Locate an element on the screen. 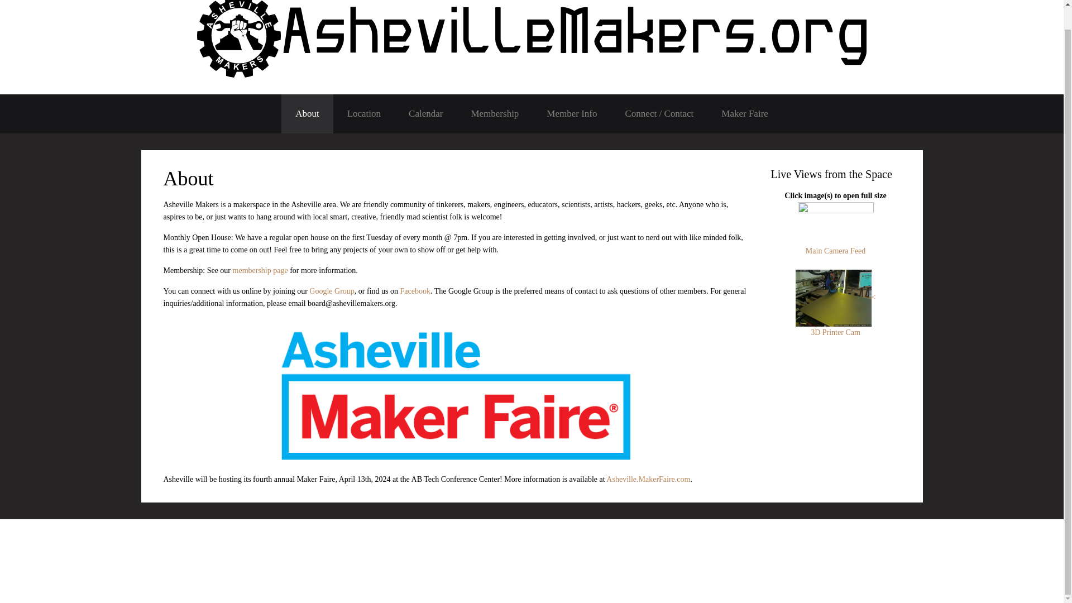  Main Camera Feed is located at coordinates (835, 237).